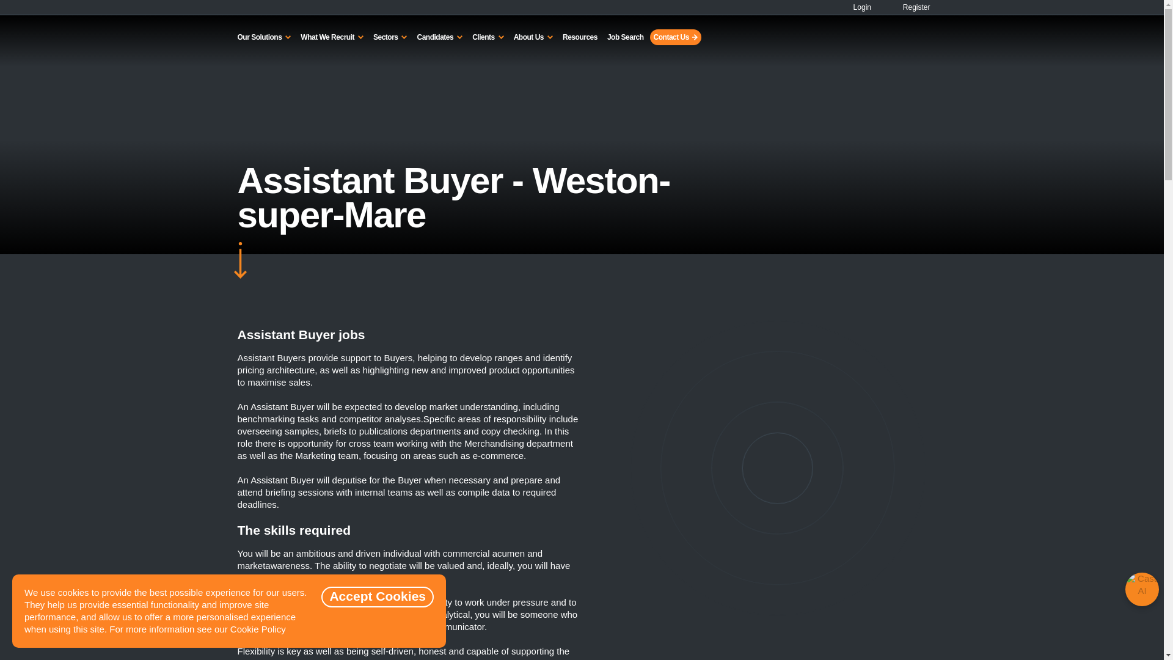  I want to click on Register, so click(909, 7).